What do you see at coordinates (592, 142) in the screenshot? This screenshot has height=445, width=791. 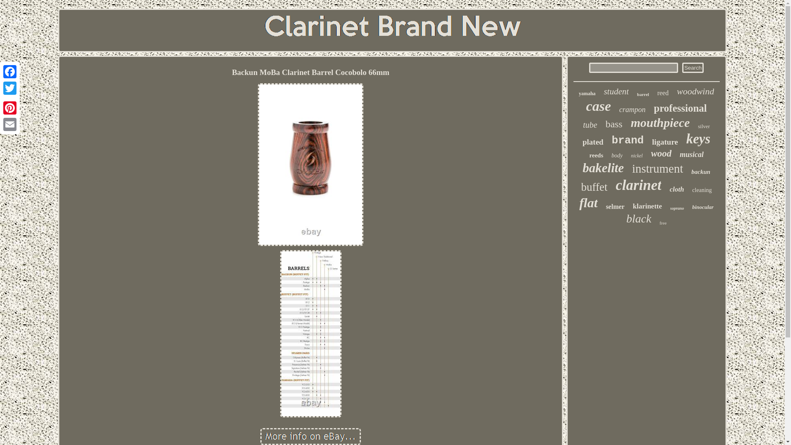 I see `plated` at bounding box center [592, 142].